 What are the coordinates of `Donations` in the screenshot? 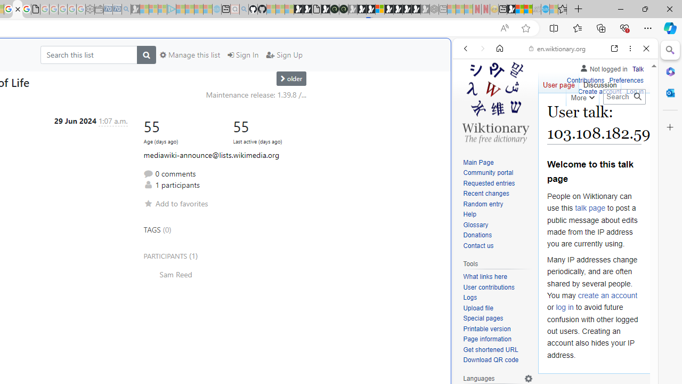 It's located at (498, 236).